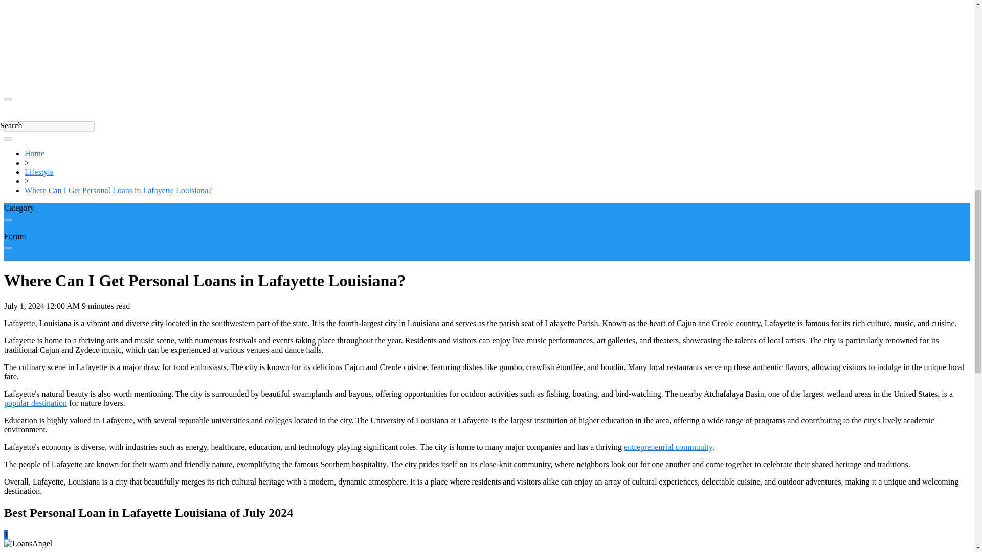 Image resolution: width=982 pixels, height=552 pixels. Describe the element at coordinates (118, 190) in the screenshot. I see `Where Can I Get Personal Loans in Lafayette Louisiana?` at that location.